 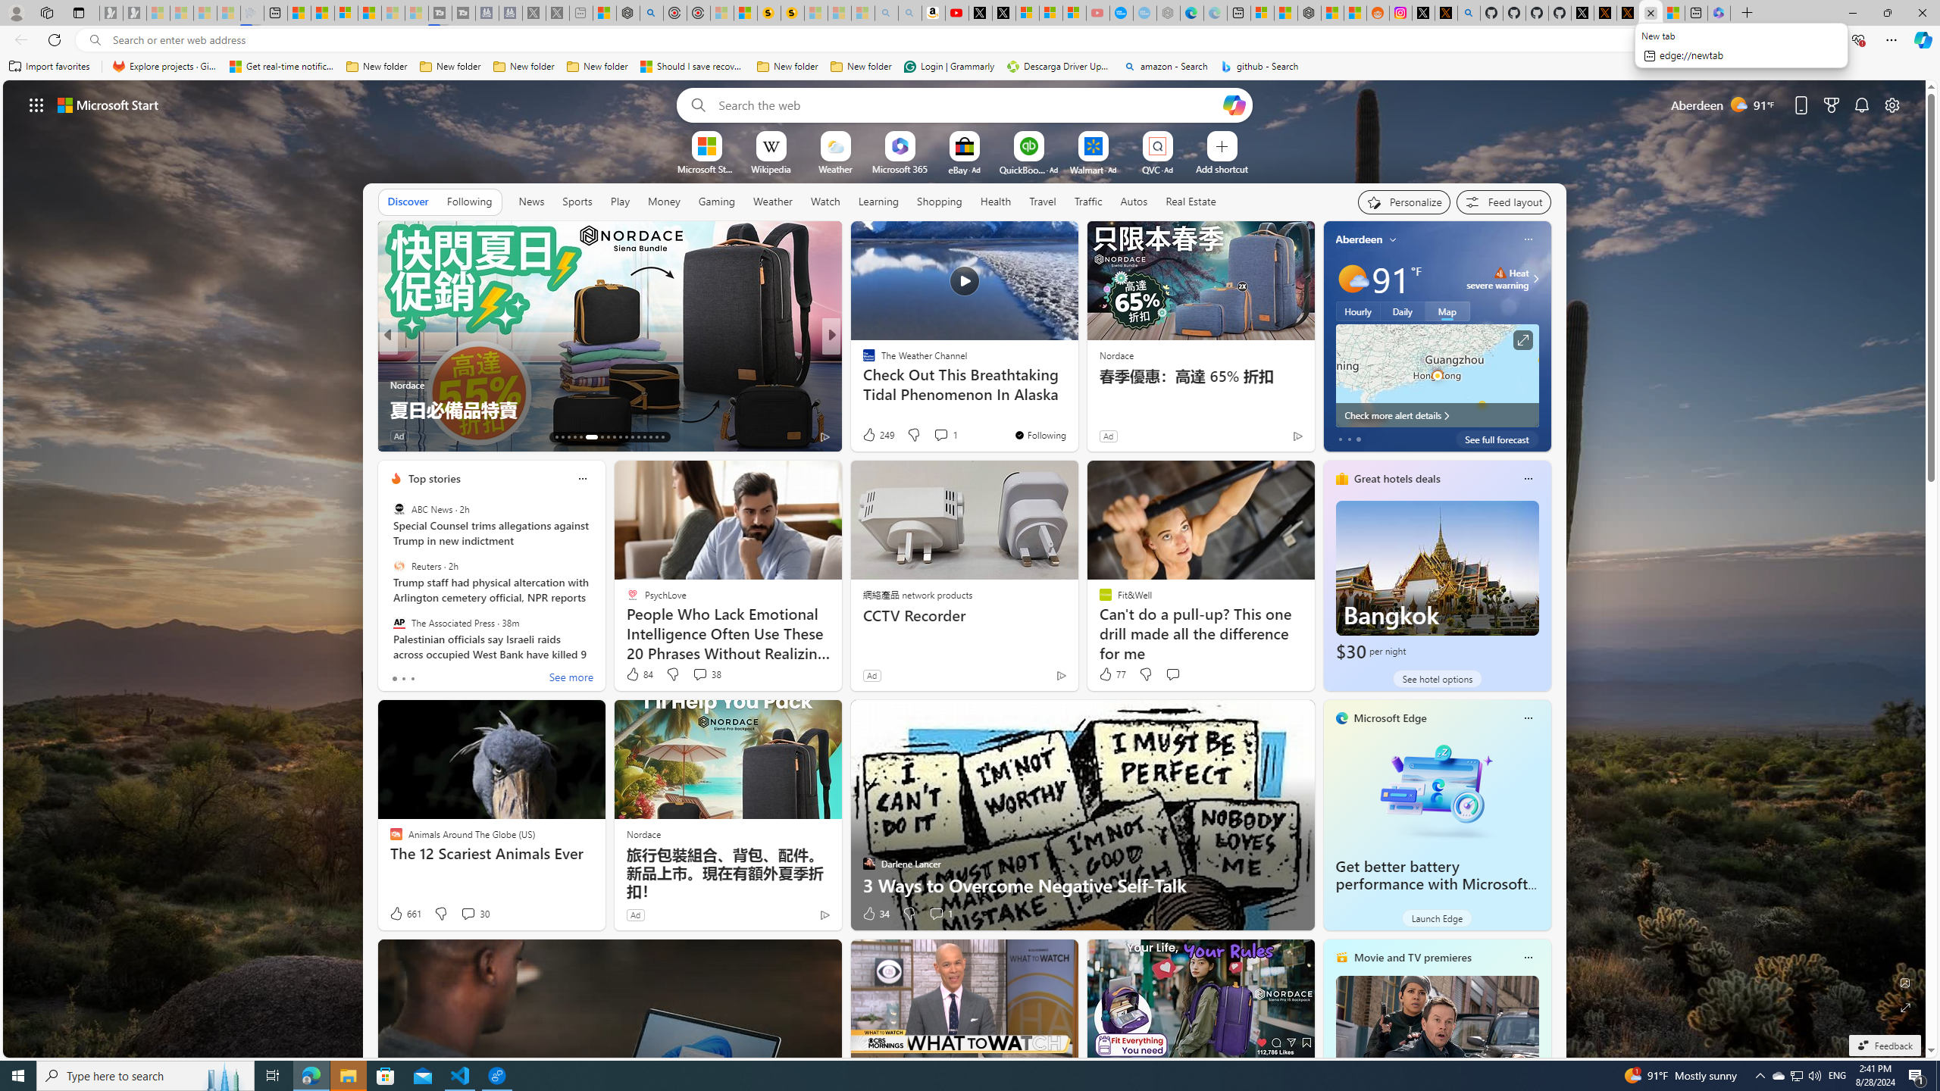 I want to click on hotels-header-icon, so click(x=1341, y=478).